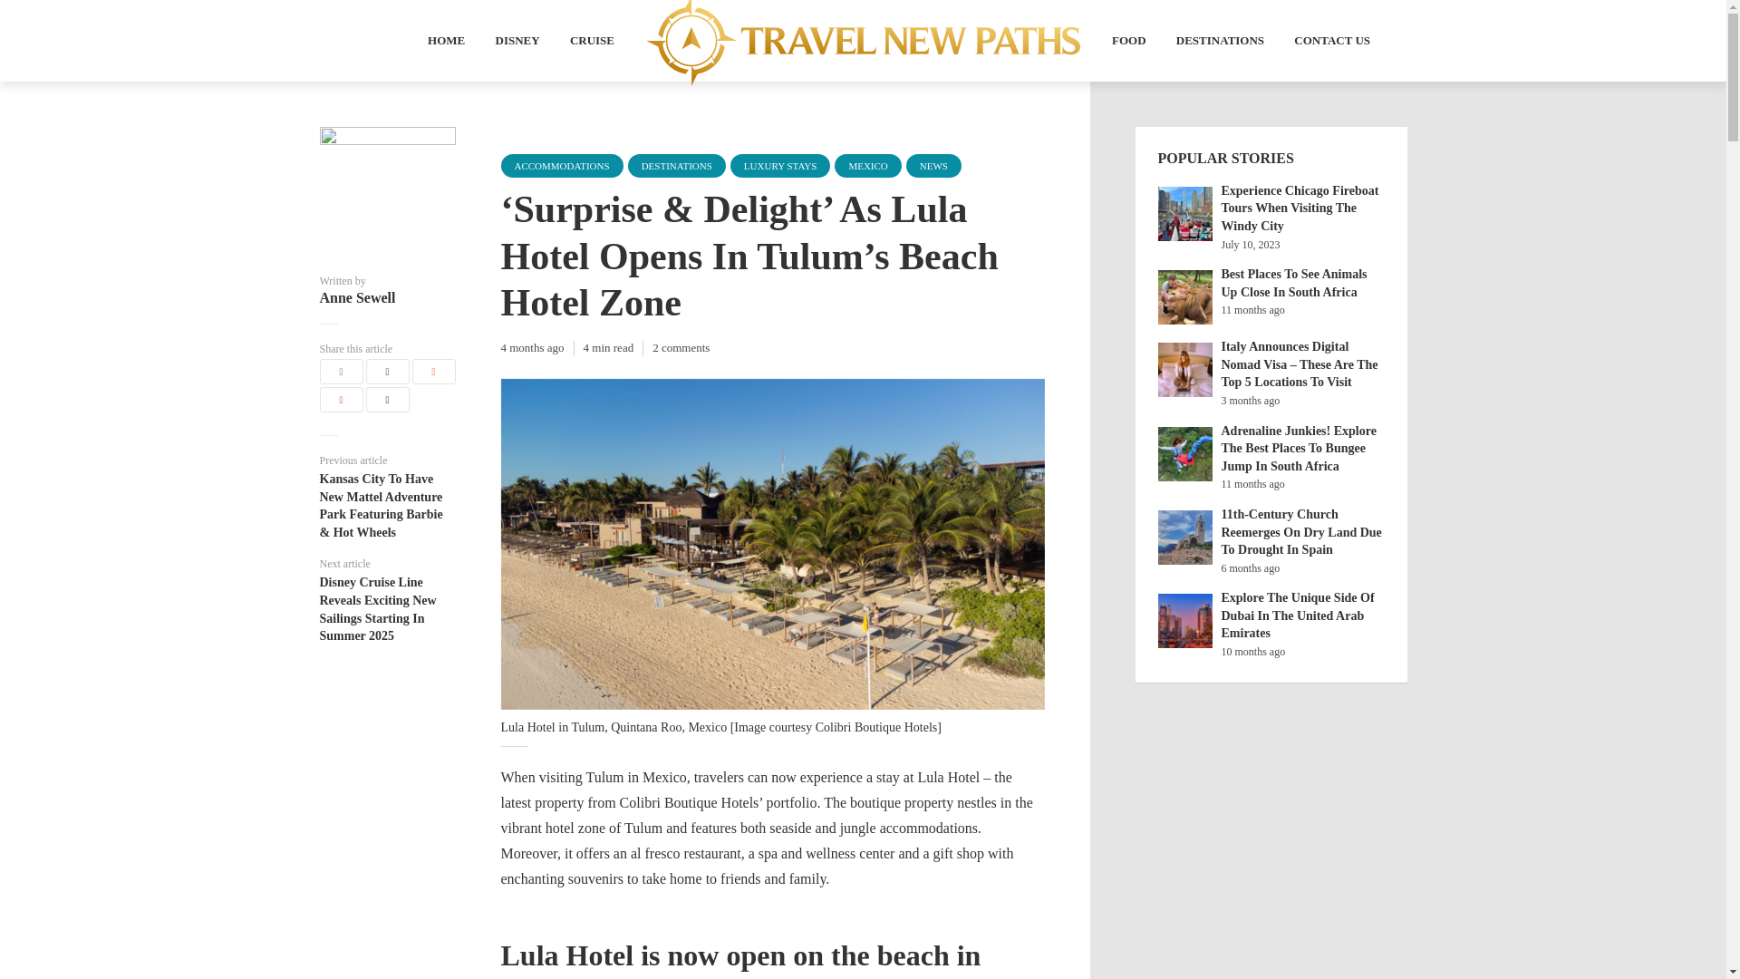 This screenshot has width=1740, height=979. What do you see at coordinates (868, 165) in the screenshot?
I see `MEXICO` at bounding box center [868, 165].